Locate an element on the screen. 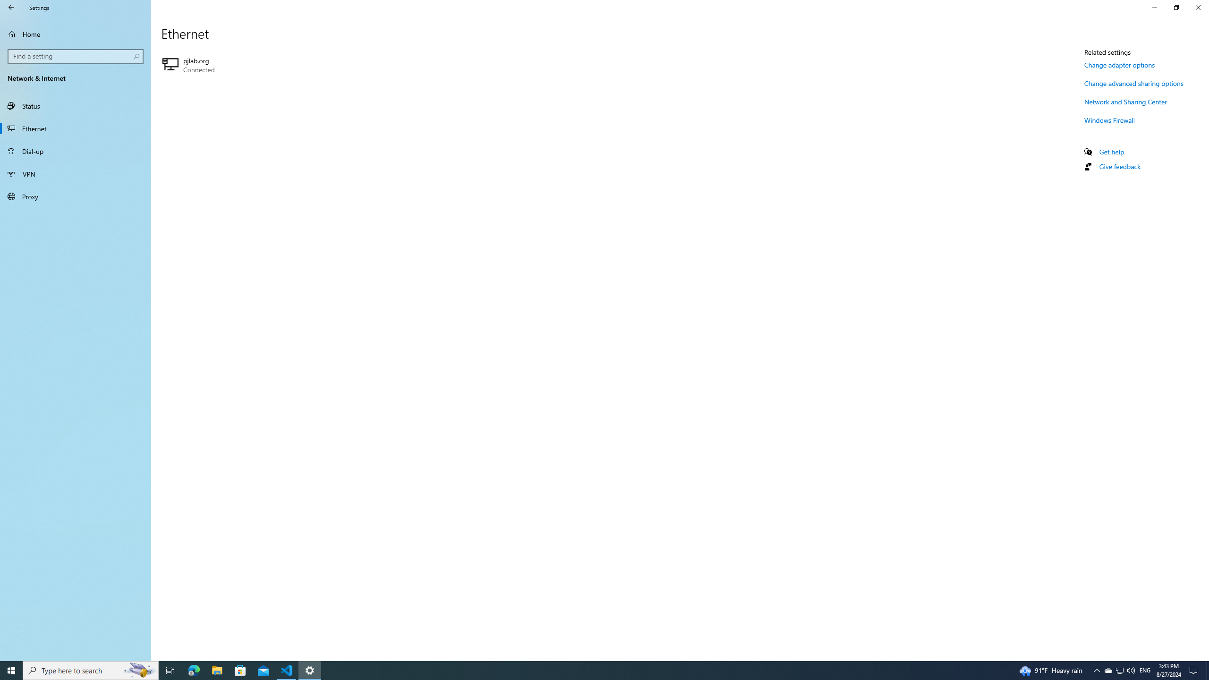 The width and height of the screenshot is (1209, 680). Action Center, No new notifications is located at coordinates (1176, 8).